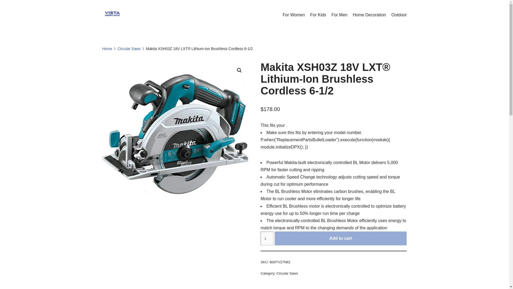  I want to click on Add to cart, so click(340, 238).